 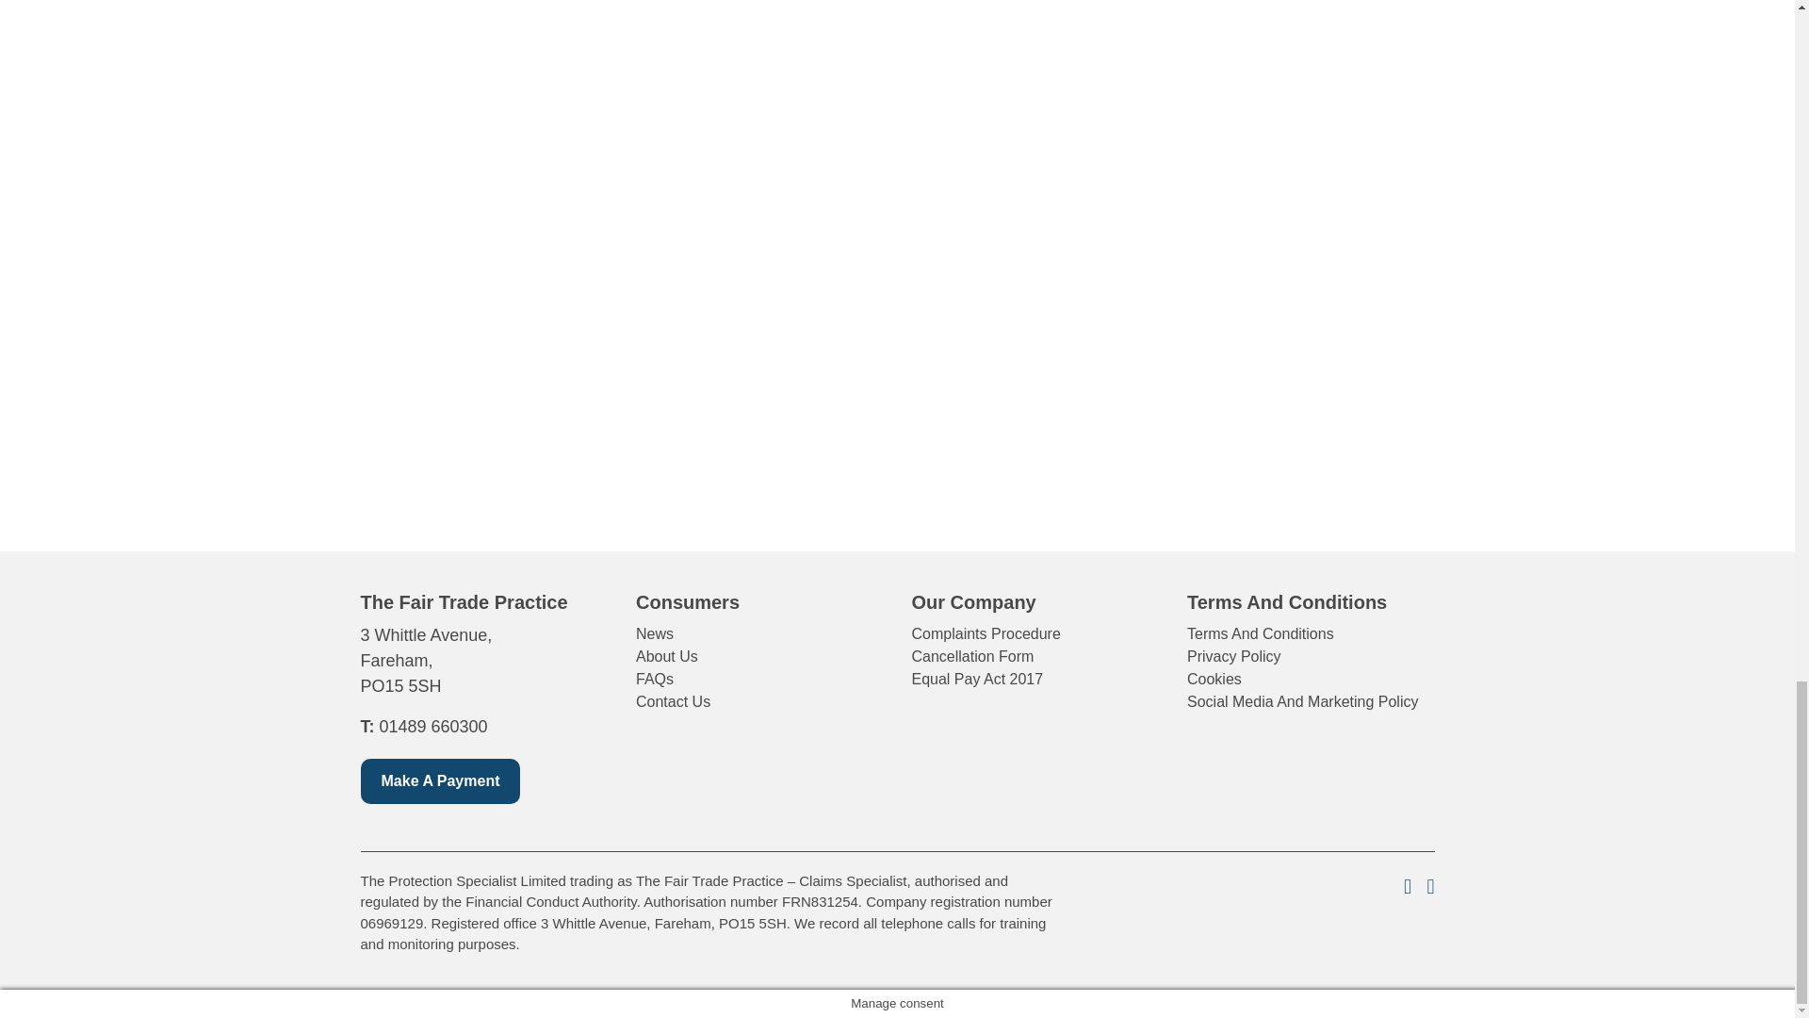 I want to click on Equal Pay Act 2017, so click(x=977, y=679).